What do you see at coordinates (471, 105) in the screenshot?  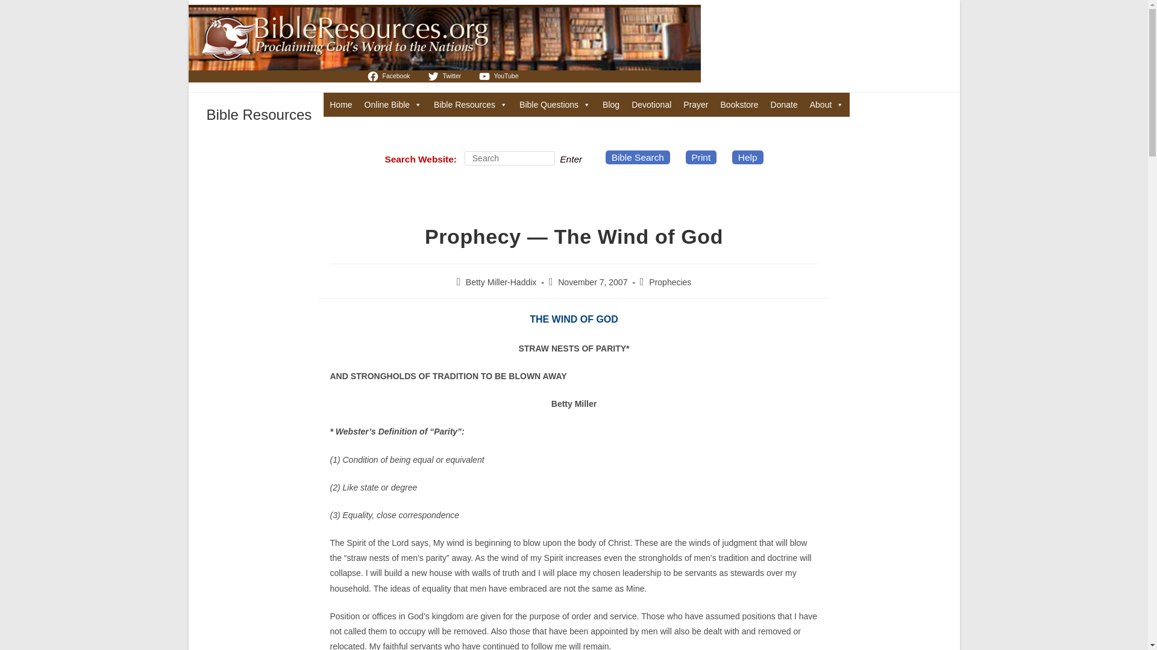 I see `Bible Resources` at bounding box center [471, 105].